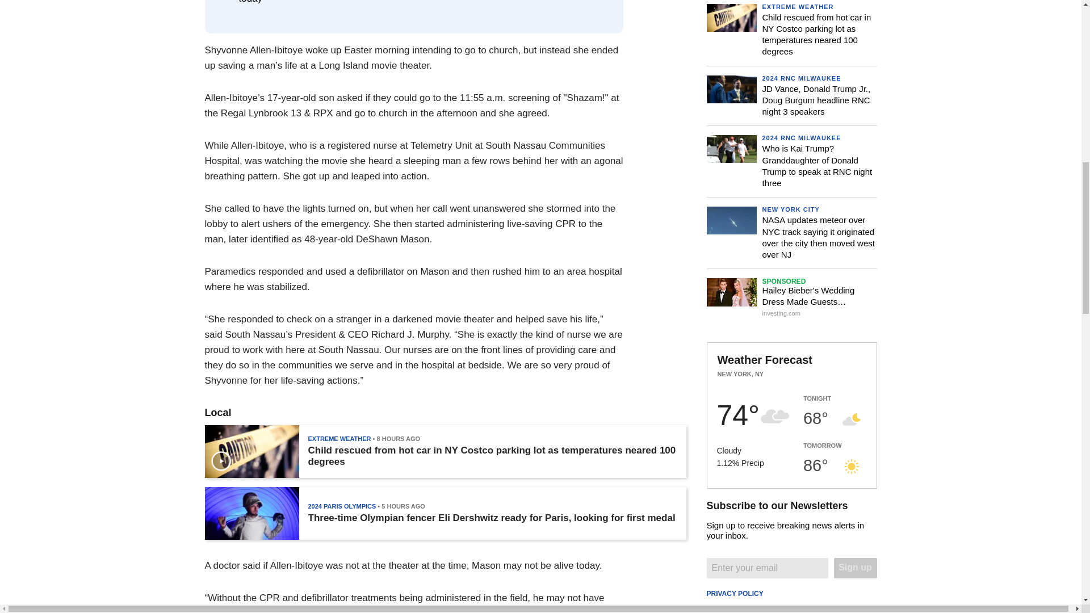 This screenshot has height=613, width=1090. What do you see at coordinates (342, 506) in the screenshot?
I see `2024 PARIS OLYMPICS` at bounding box center [342, 506].